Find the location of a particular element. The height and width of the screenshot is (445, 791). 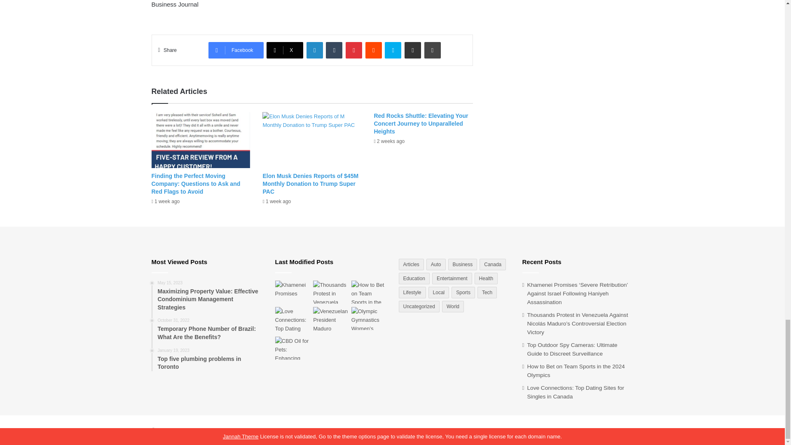

Facebook is located at coordinates (236, 50).